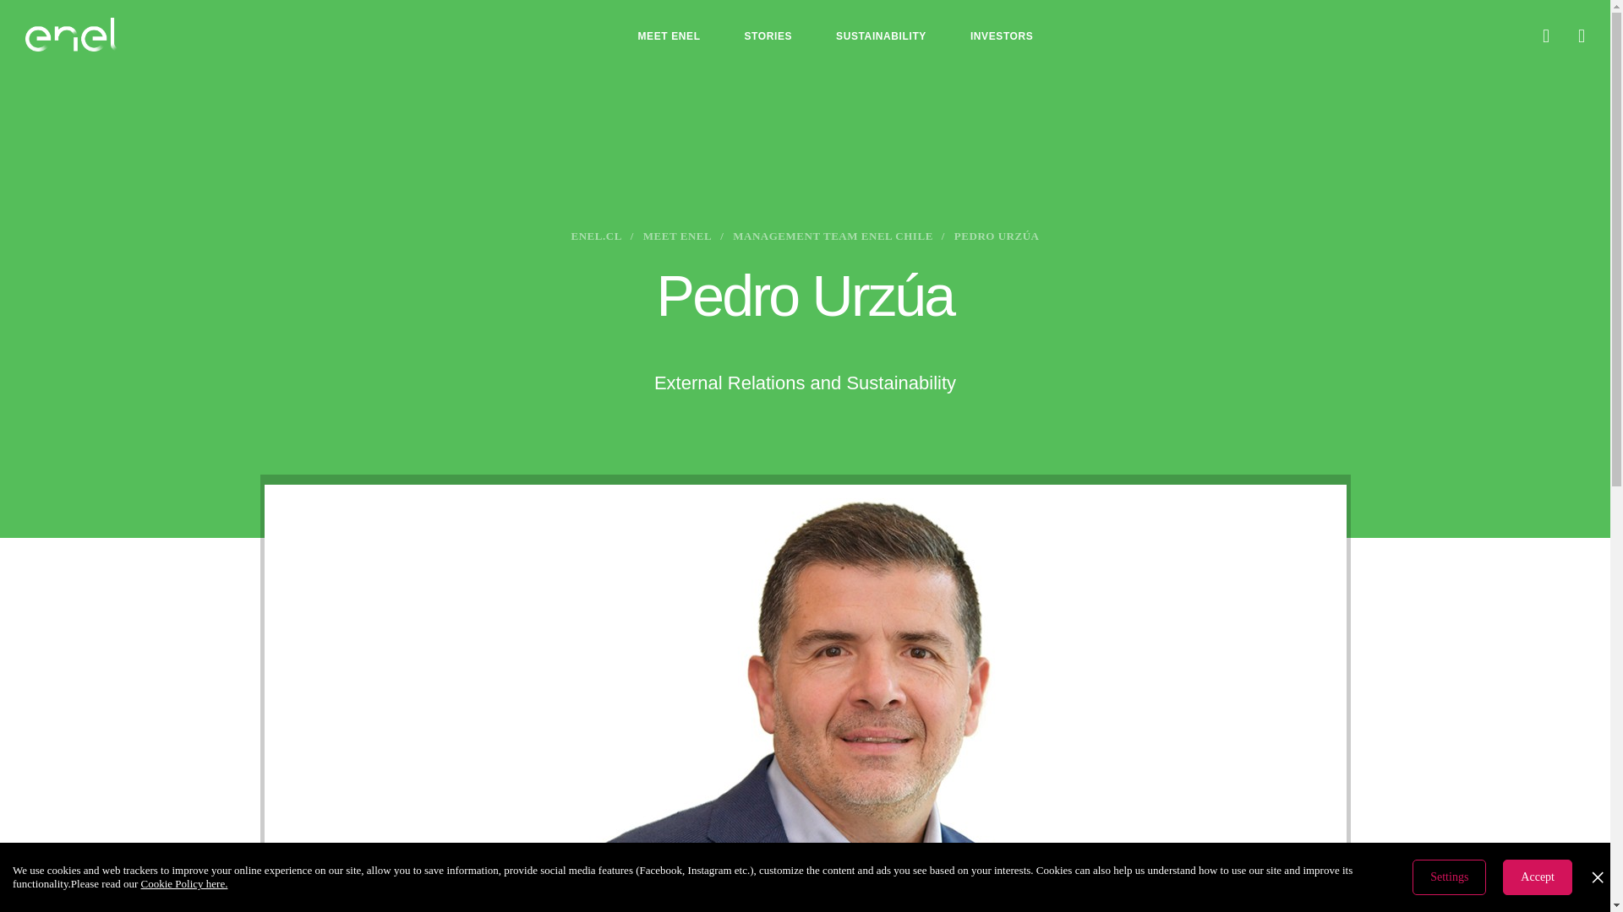 This screenshot has height=912, width=1623. I want to click on STORIES, so click(768, 36).